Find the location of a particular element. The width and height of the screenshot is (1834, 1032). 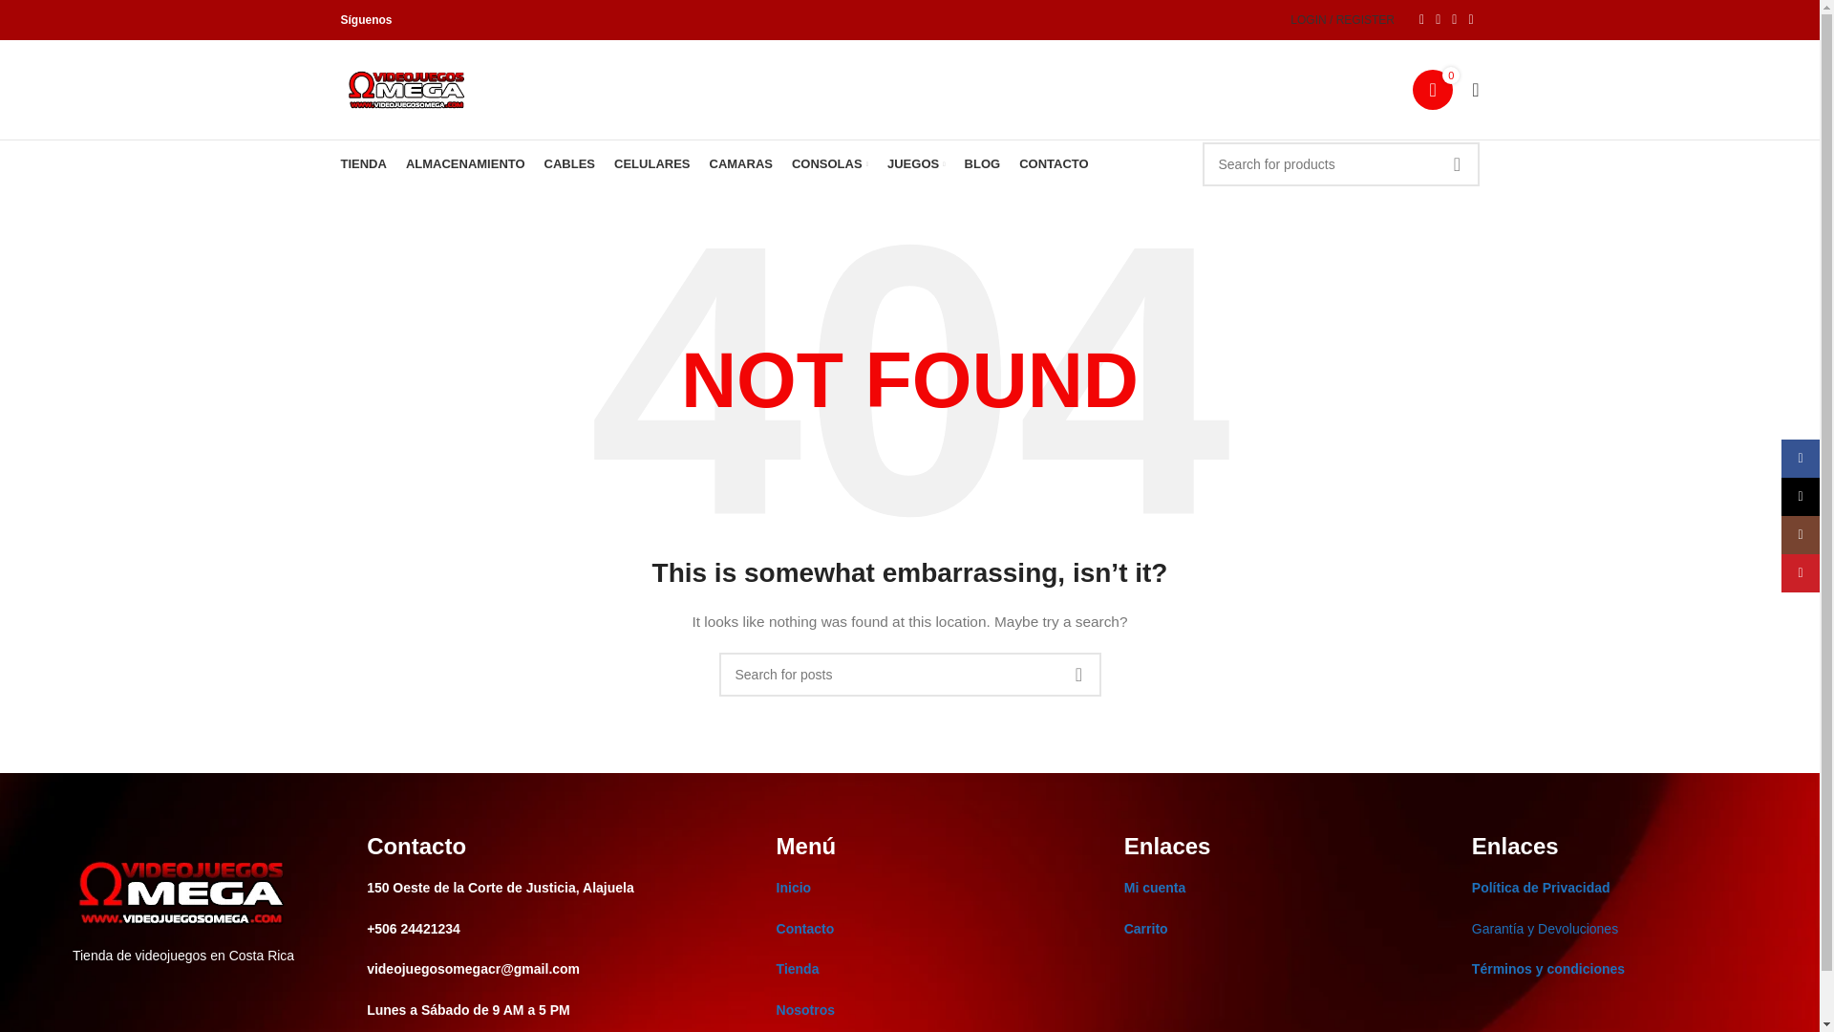

SEARCH is located at coordinates (1456, 164).